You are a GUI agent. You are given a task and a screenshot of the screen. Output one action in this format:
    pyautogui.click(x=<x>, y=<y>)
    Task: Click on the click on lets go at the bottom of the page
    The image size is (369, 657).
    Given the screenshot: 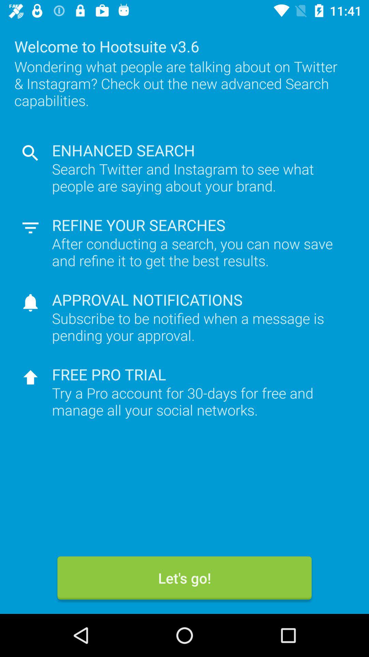 What is the action you would take?
    pyautogui.click(x=184, y=578)
    